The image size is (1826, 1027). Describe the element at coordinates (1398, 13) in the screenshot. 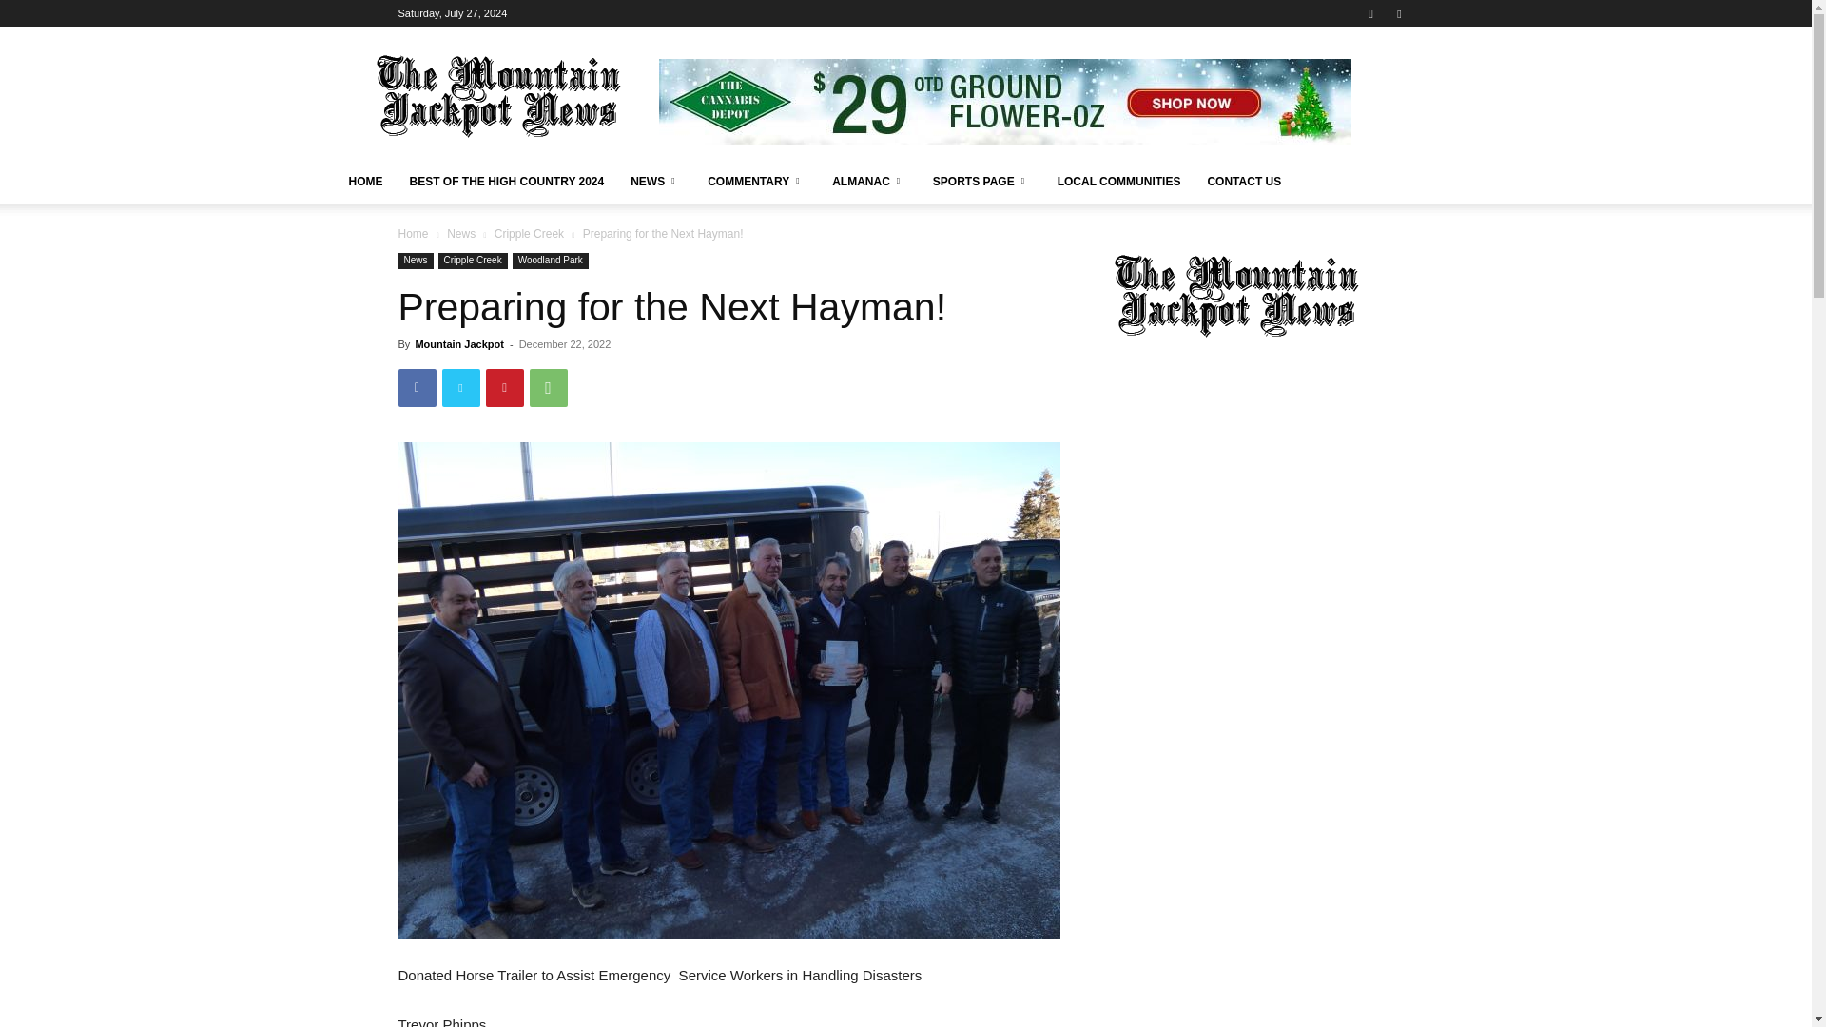

I see `Facebook` at that location.